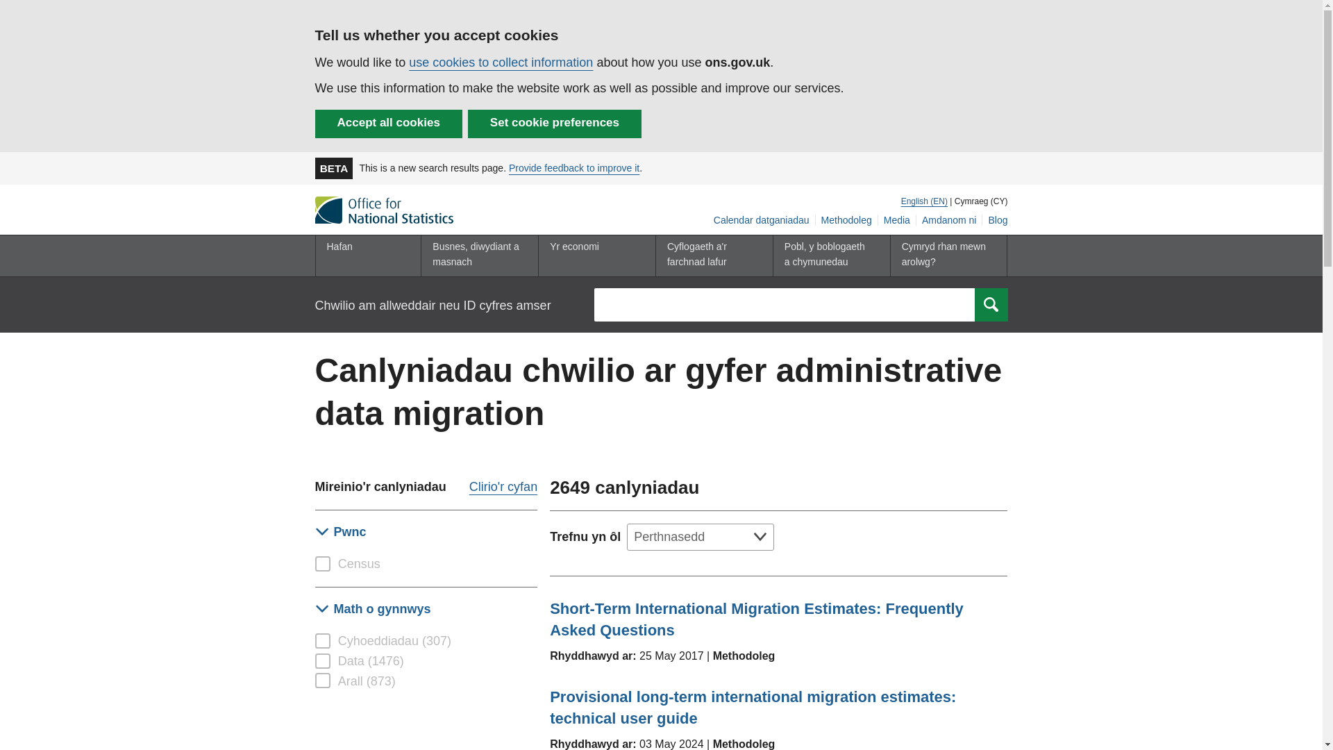 Image resolution: width=1333 pixels, height=750 pixels. Describe the element at coordinates (711, 256) in the screenshot. I see `Cyflogaeth a'r farchnad lafur` at that location.